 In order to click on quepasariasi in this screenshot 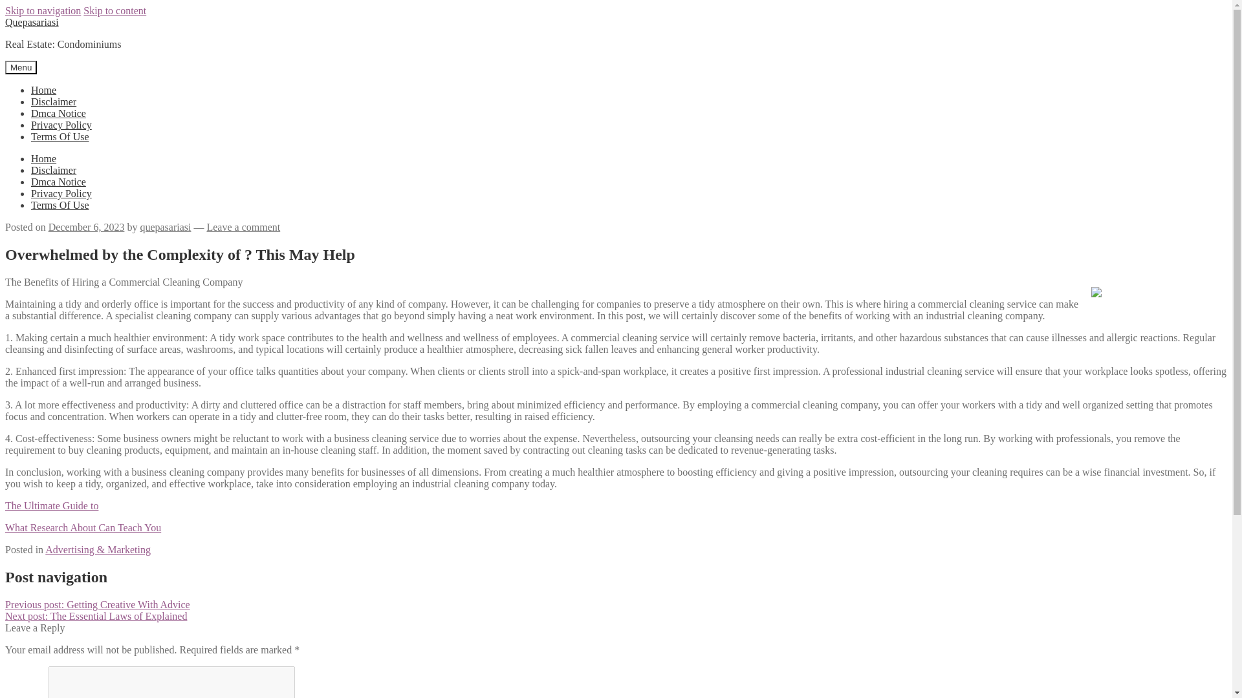, I will do `click(165, 227)`.